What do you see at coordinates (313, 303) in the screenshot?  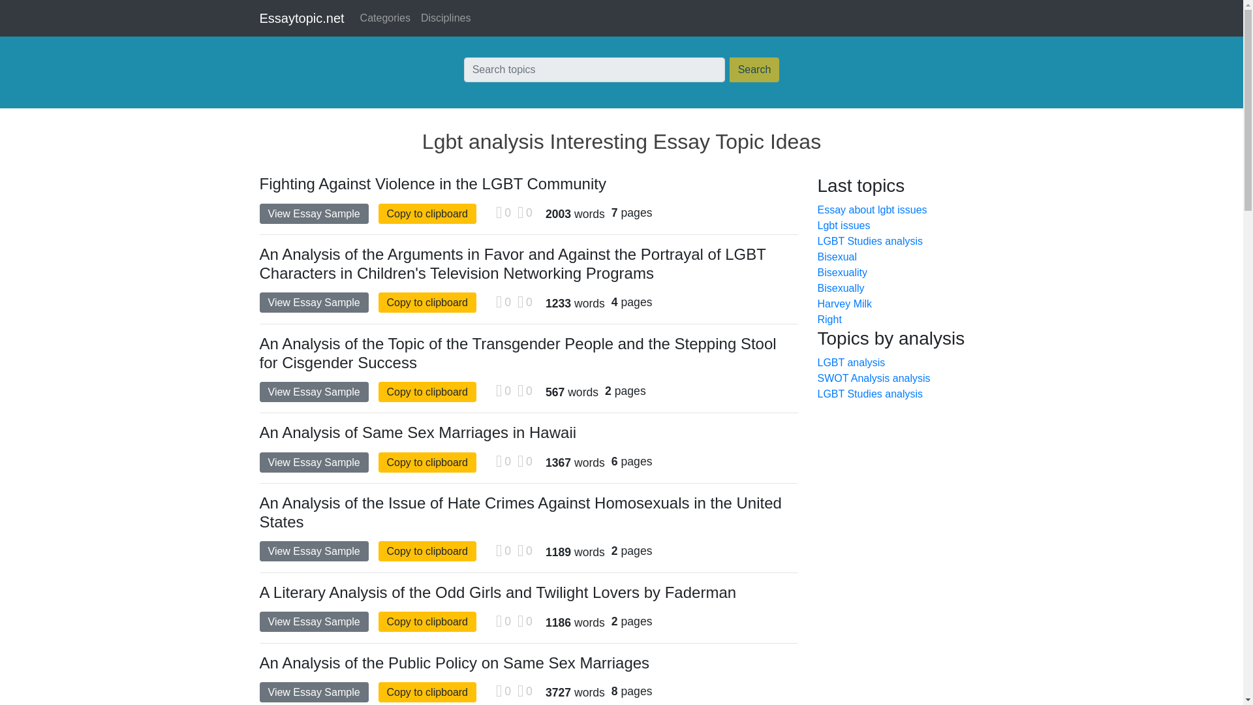 I see `View Essay Sample` at bounding box center [313, 303].